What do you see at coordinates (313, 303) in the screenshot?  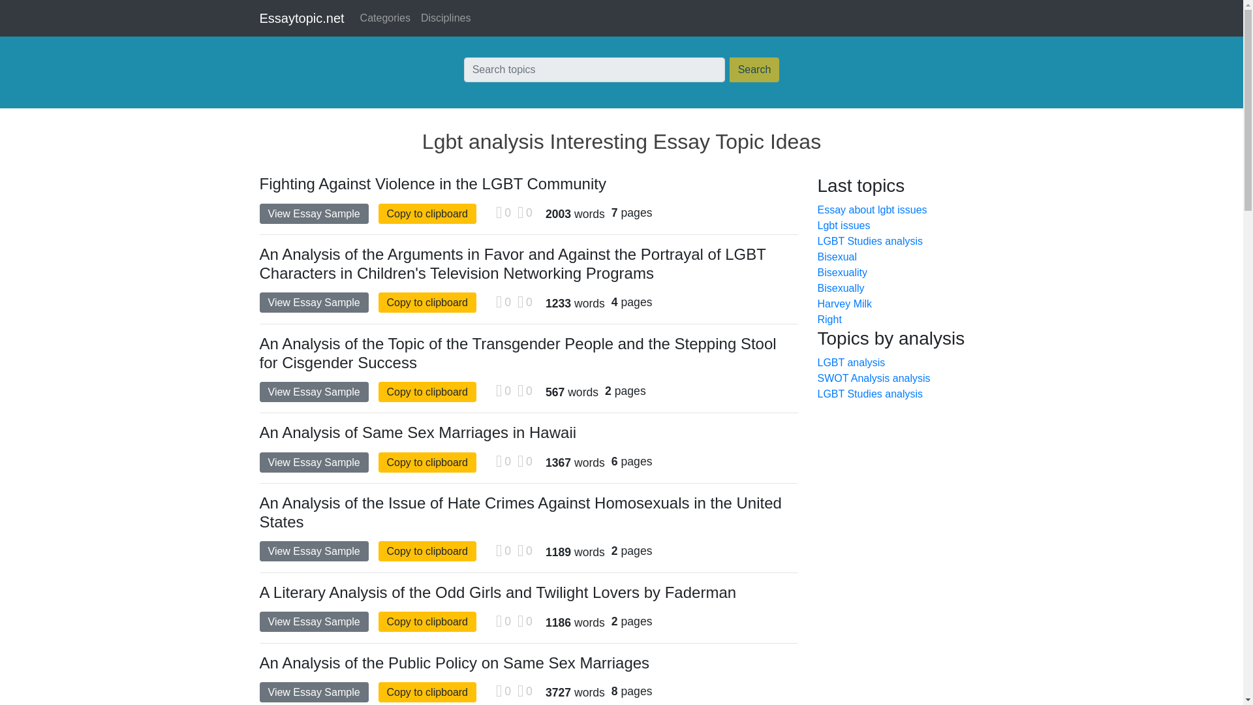 I see `View Essay Sample` at bounding box center [313, 303].